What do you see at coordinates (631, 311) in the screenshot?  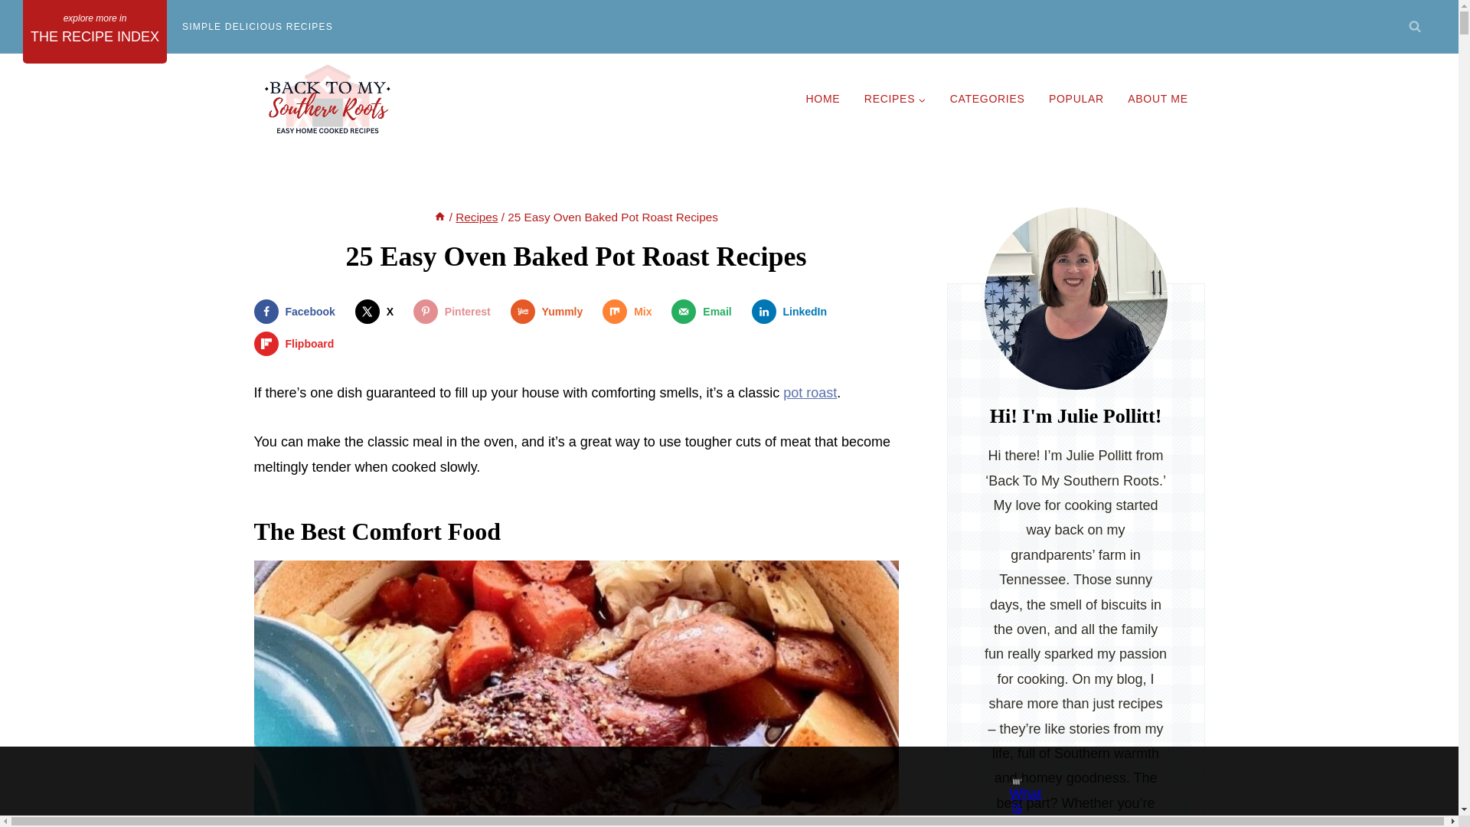 I see `Share on Mix` at bounding box center [631, 311].